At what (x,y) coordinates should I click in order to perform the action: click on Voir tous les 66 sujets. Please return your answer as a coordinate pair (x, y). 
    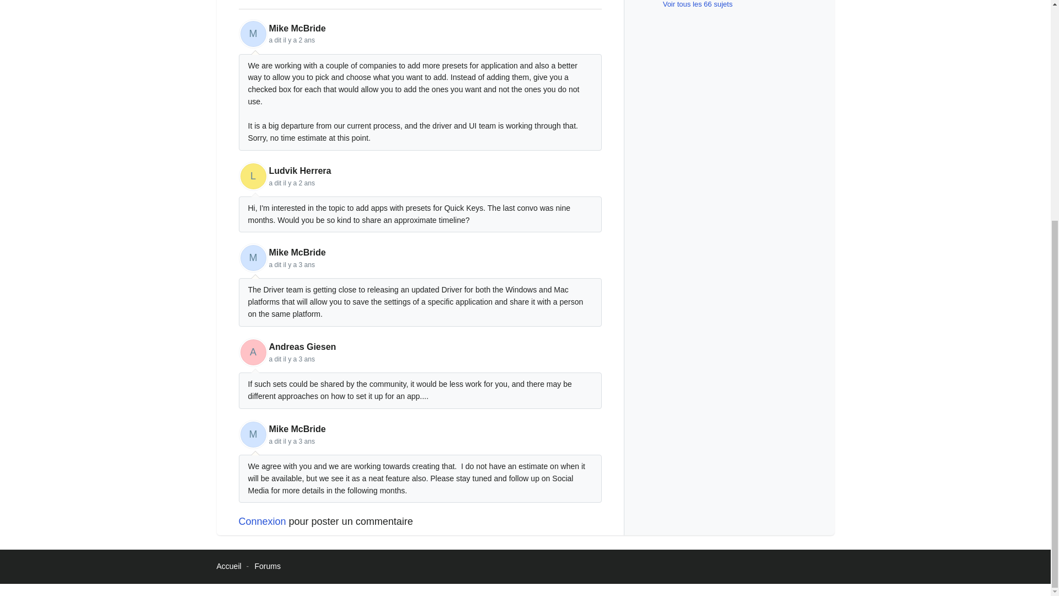
    Looking at the image, I should click on (689, 4).